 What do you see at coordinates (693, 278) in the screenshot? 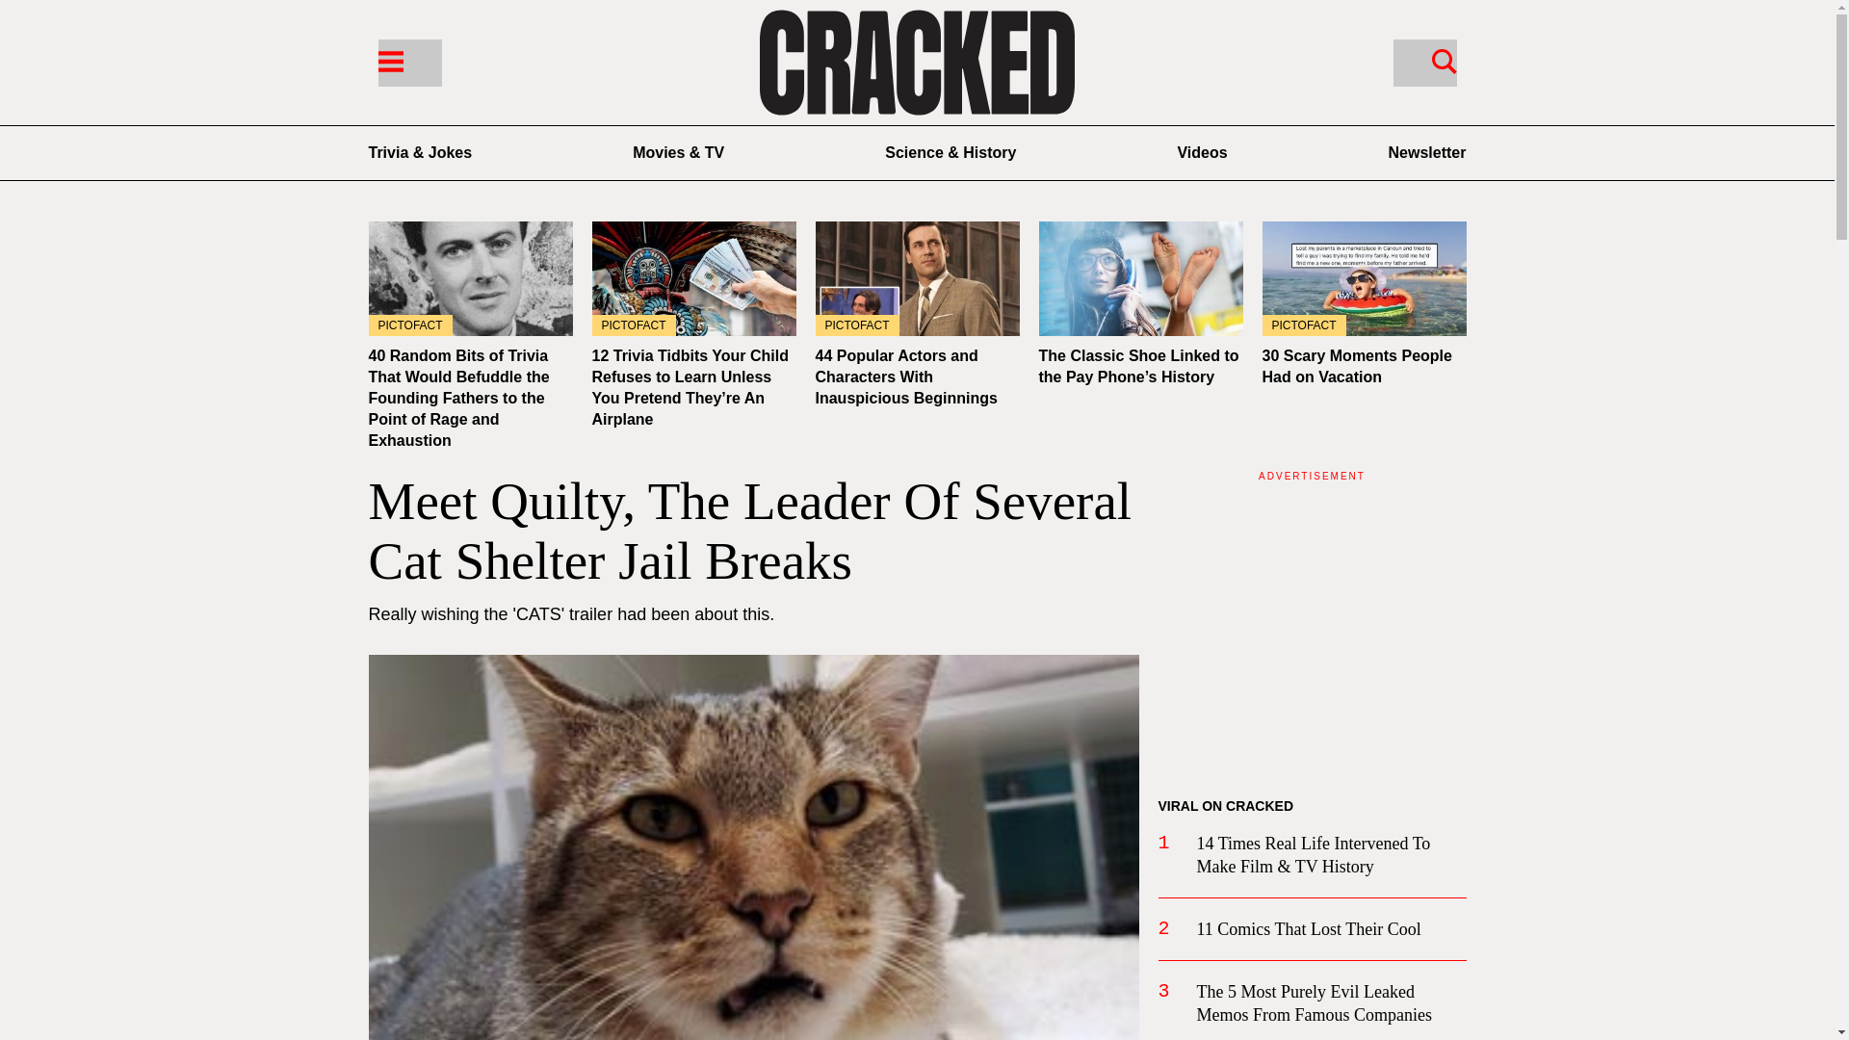
I see `PICTOFACT` at bounding box center [693, 278].